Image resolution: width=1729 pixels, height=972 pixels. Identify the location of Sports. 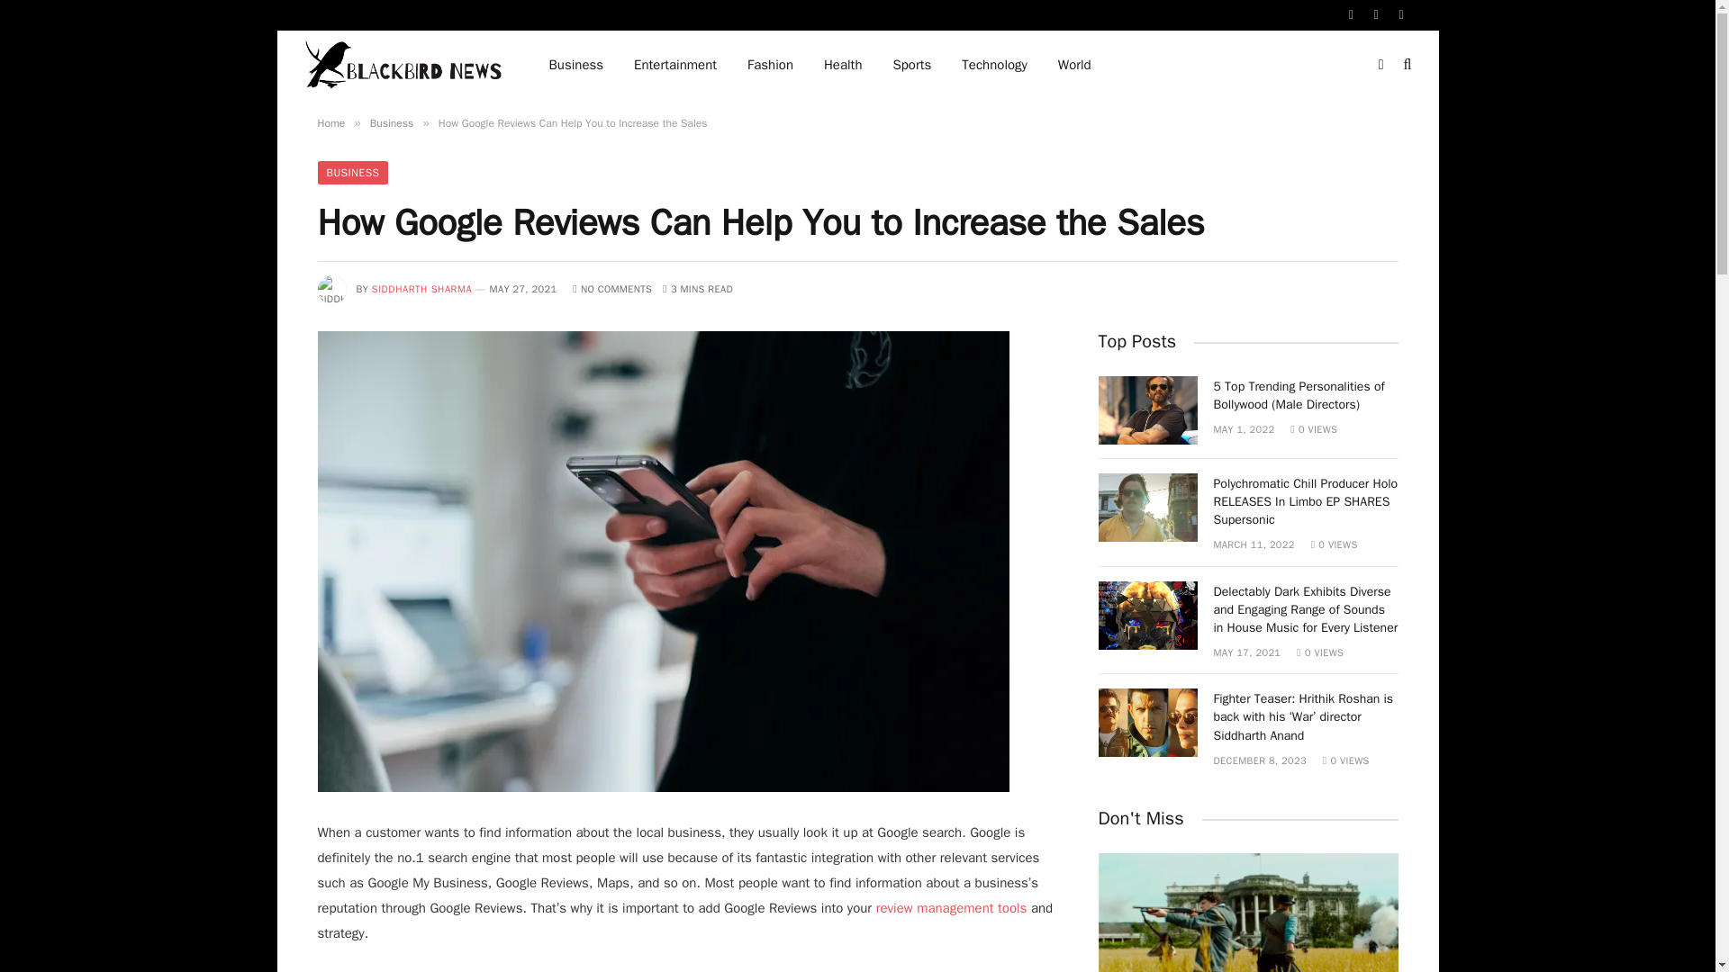
(911, 65).